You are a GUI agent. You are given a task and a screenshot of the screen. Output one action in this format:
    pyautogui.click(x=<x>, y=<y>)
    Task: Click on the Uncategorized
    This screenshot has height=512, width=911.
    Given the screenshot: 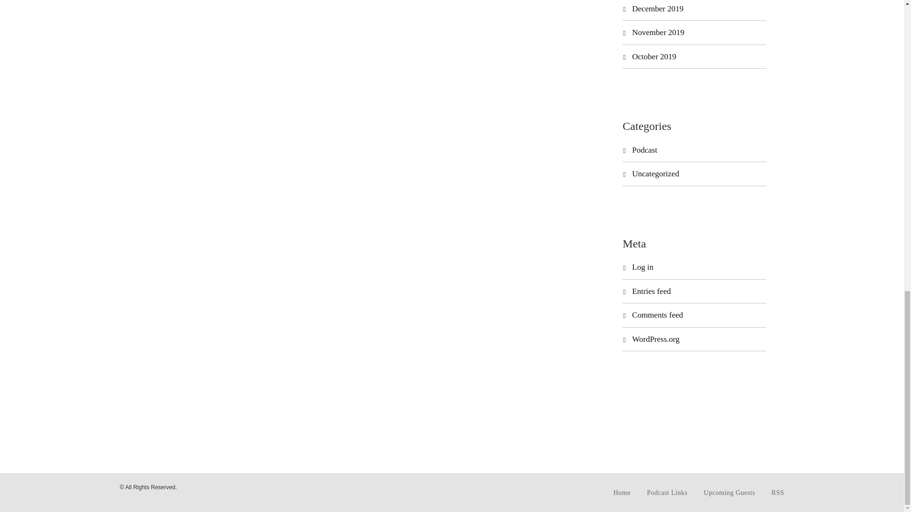 What is the action you would take?
    pyautogui.click(x=655, y=174)
    